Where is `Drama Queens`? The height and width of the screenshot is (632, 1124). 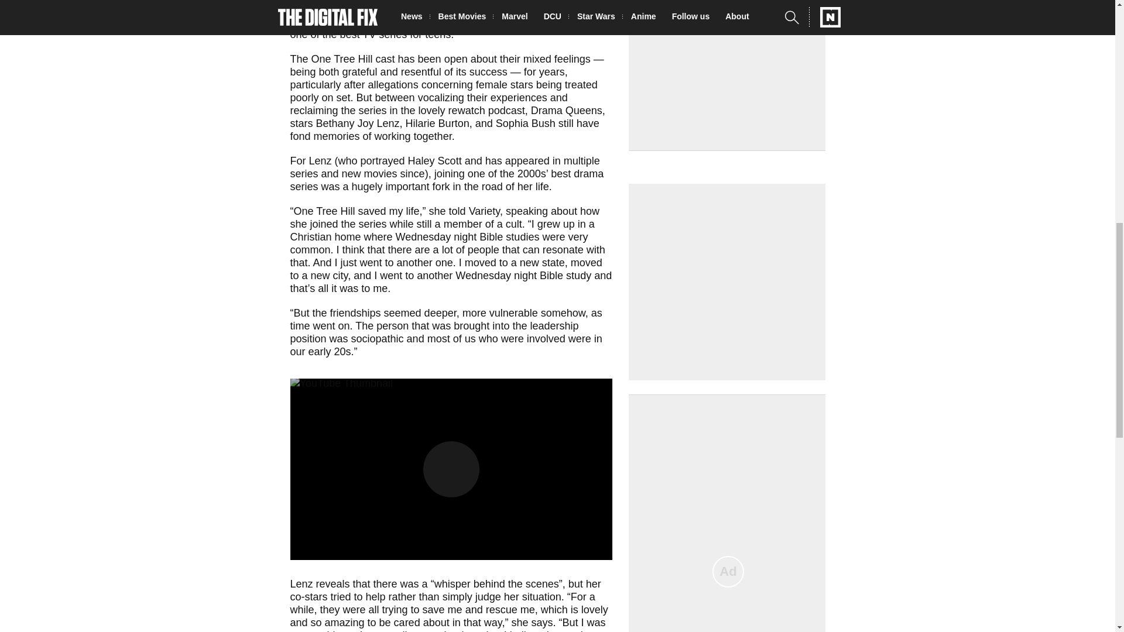
Drama Queens is located at coordinates (567, 110).